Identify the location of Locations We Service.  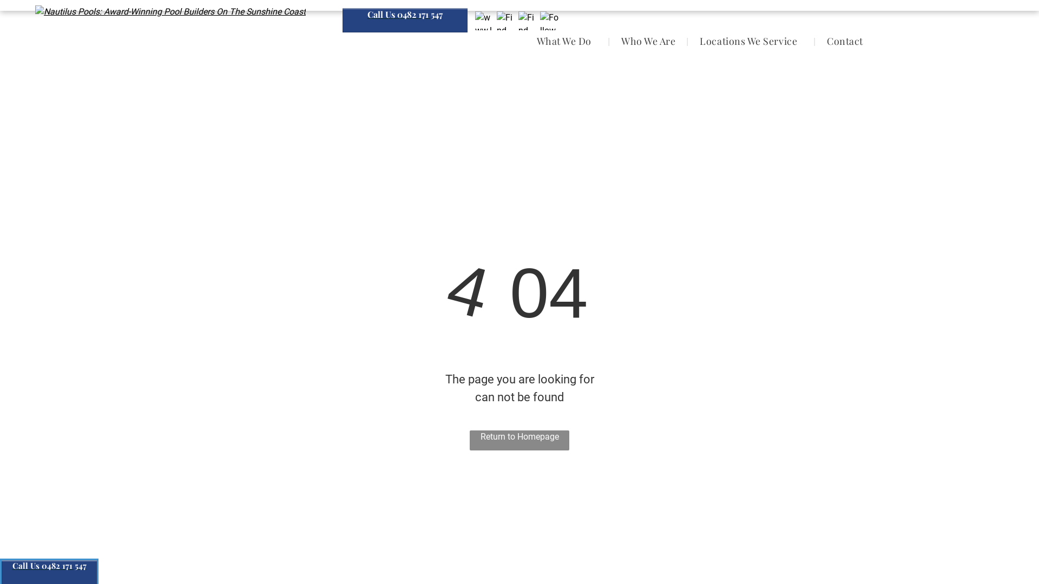
(751, 41).